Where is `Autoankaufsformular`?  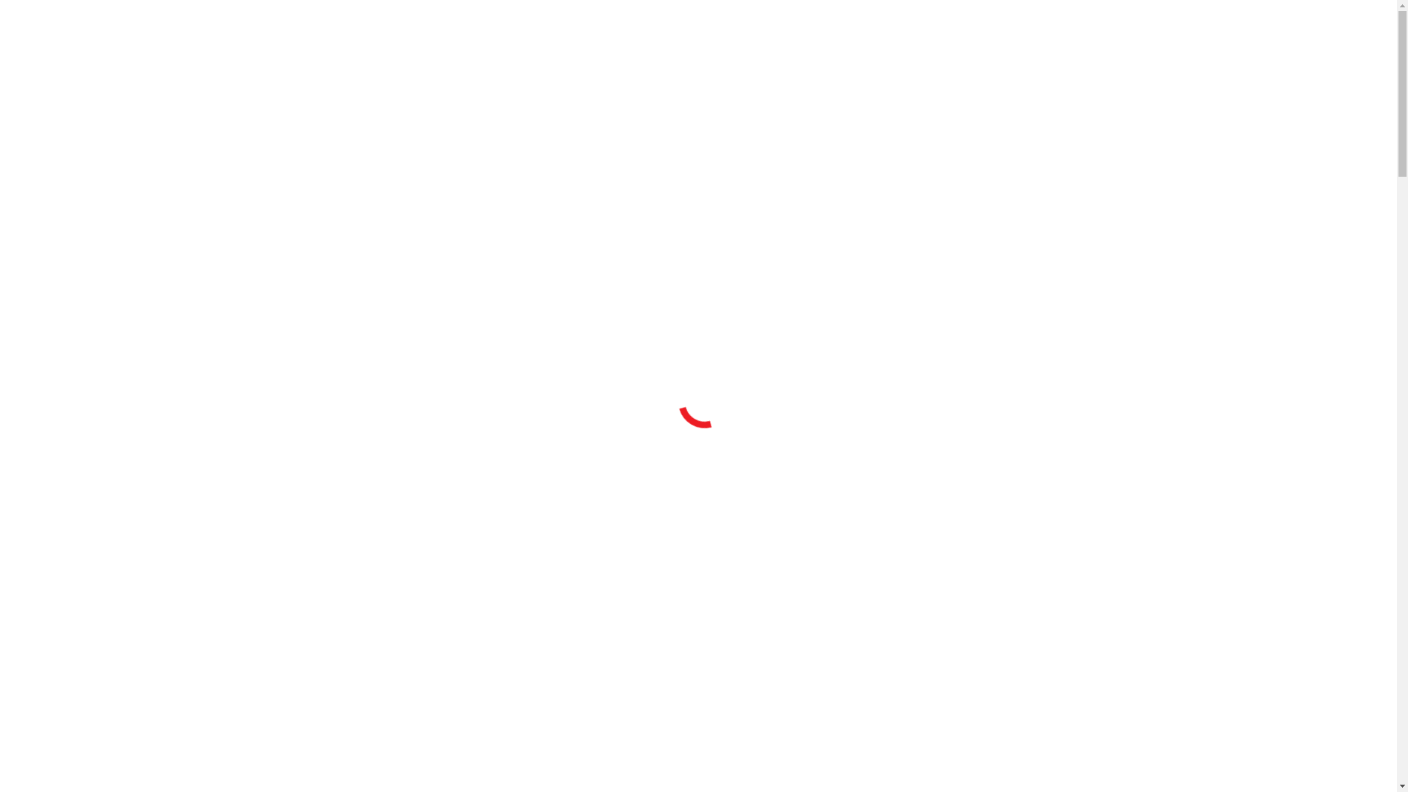
Autoankaufsformular is located at coordinates (86, 141).